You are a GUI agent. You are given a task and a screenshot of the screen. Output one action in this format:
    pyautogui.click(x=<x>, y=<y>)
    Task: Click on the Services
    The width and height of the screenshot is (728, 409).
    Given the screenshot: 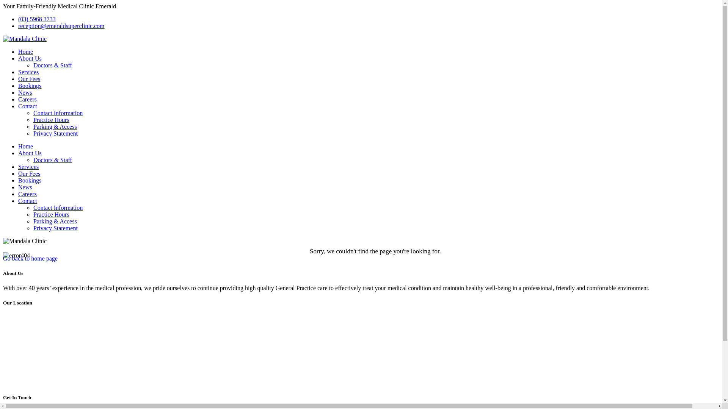 What is the action you would take?
    pyautogui.click(x=28, y=72)
    